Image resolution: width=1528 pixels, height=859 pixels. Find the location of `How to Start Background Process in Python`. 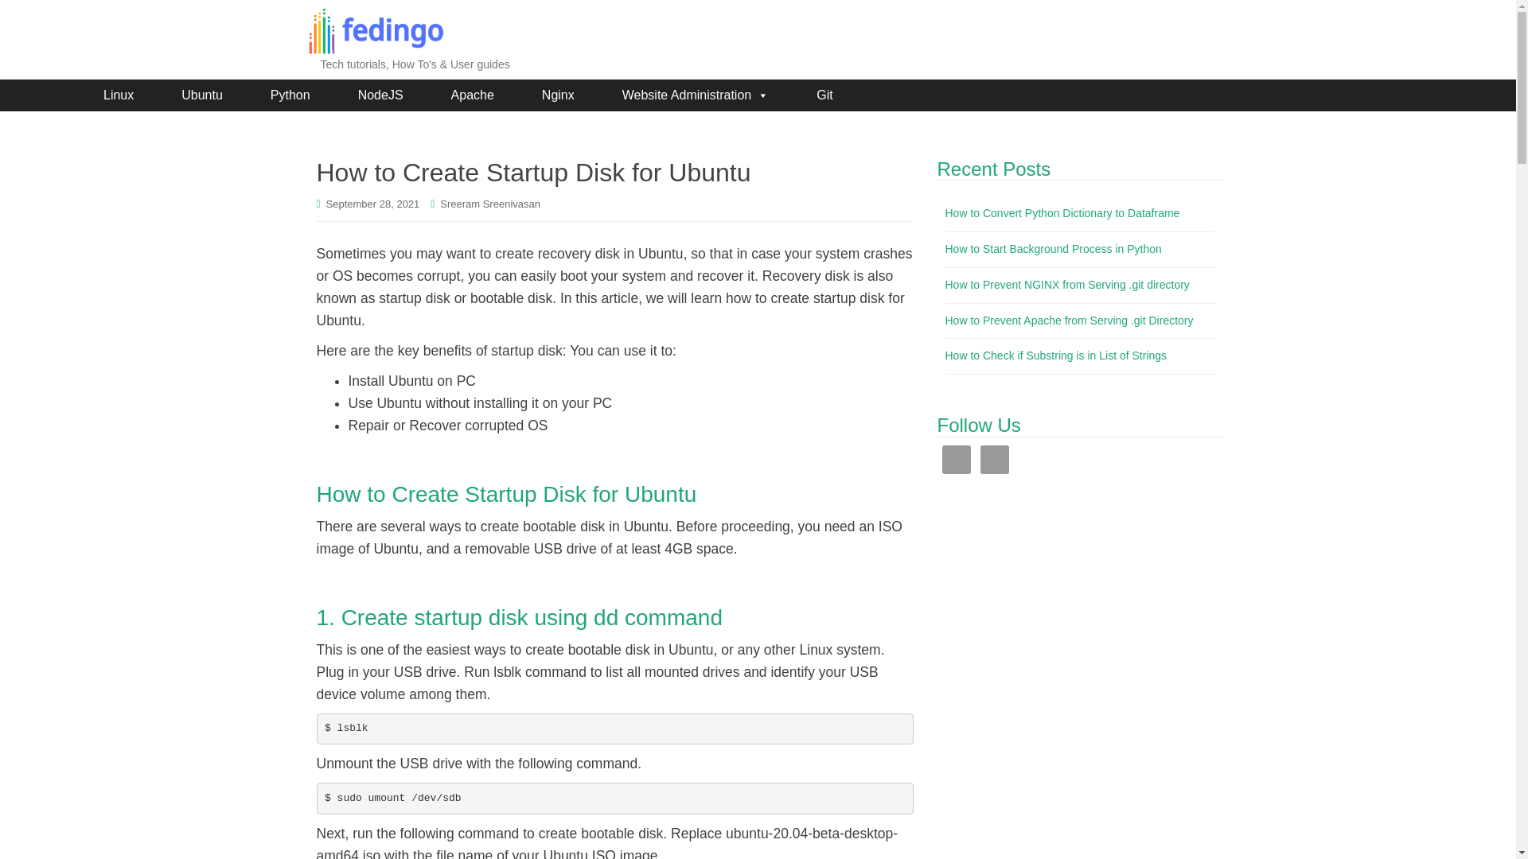

How to Start Background Process in Python is located at coordinates (1054, 248).